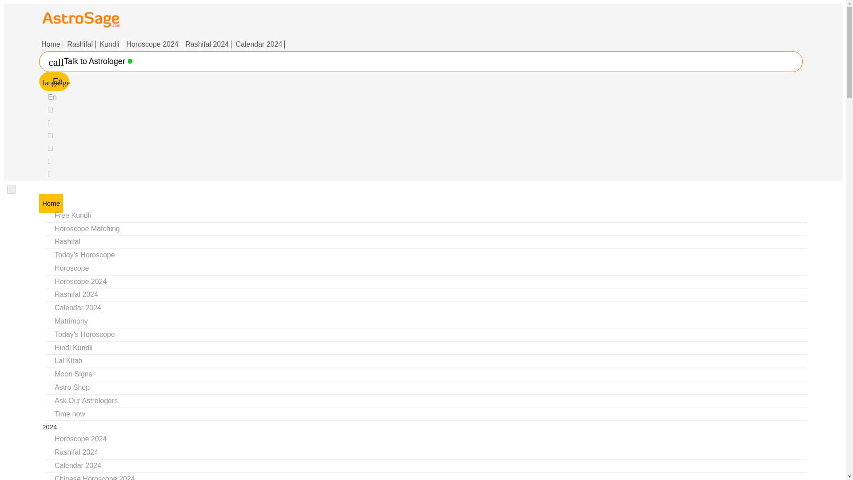  Describe the element at coordinates (68, 242) in the screenshot. I see `Get your daily rashifal in hindi` at that location.